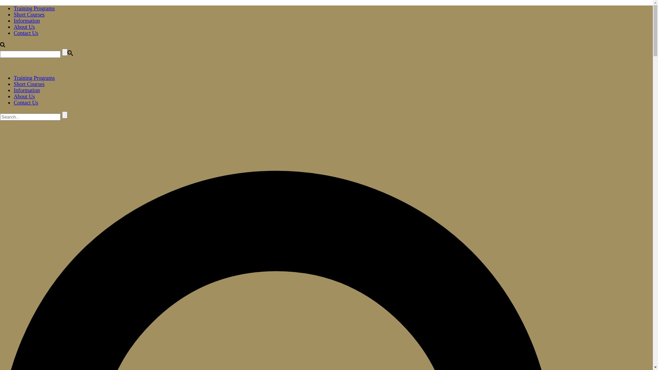  What do you see at coordinates (24, 97) in the screenshot?
I see `About Us` at bounding box center [24, 97].